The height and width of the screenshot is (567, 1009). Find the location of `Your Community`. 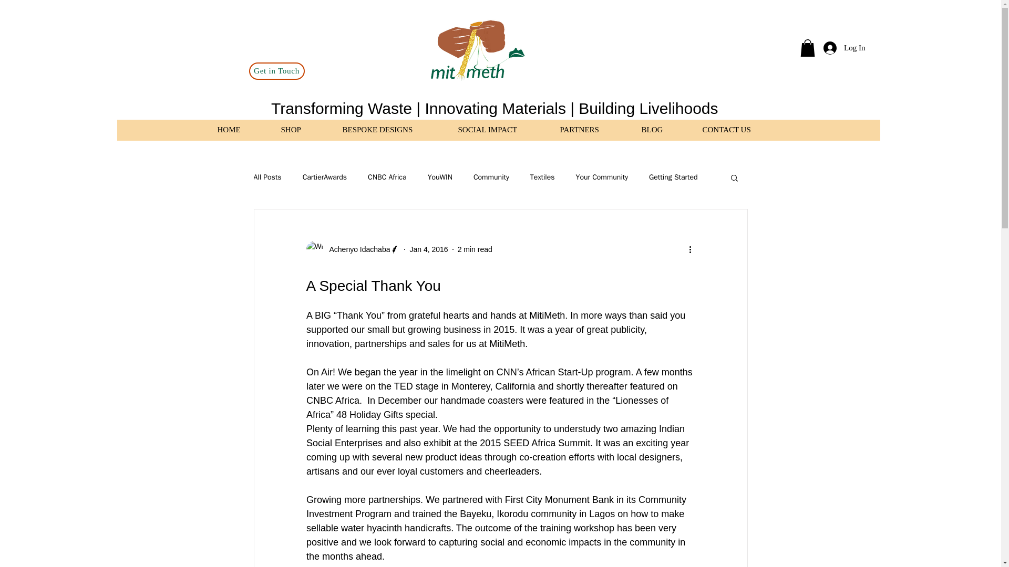

Your Community is located at coordinates (602, 177).